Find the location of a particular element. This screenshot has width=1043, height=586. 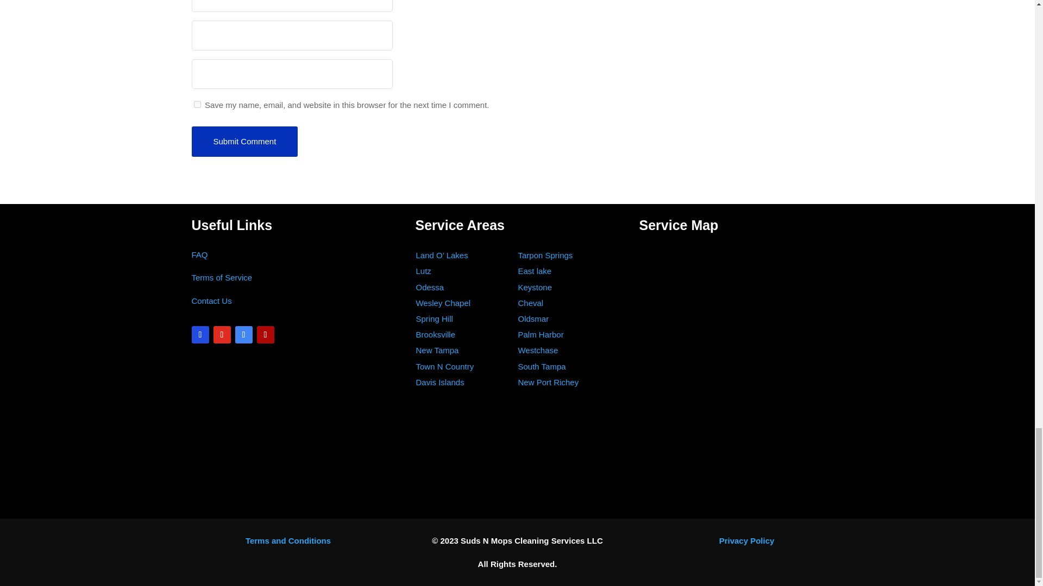

yes is located at coordinates (197, 104).